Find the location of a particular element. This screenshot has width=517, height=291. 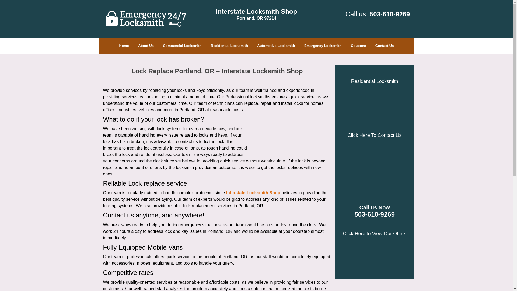

Interstate Locksmith Shop is located at coordinates (253, 193).